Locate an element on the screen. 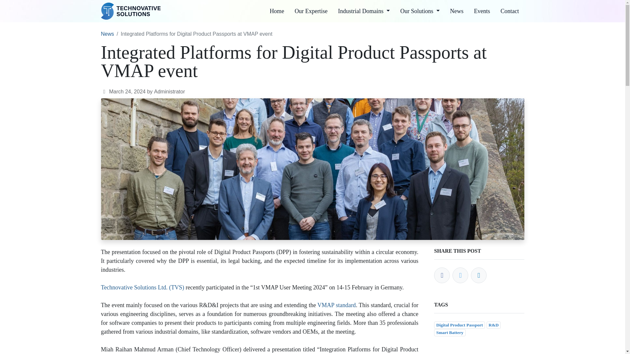 This screenshot has height=354, width=630. Smart Battery is located at coordinates (450, 333).